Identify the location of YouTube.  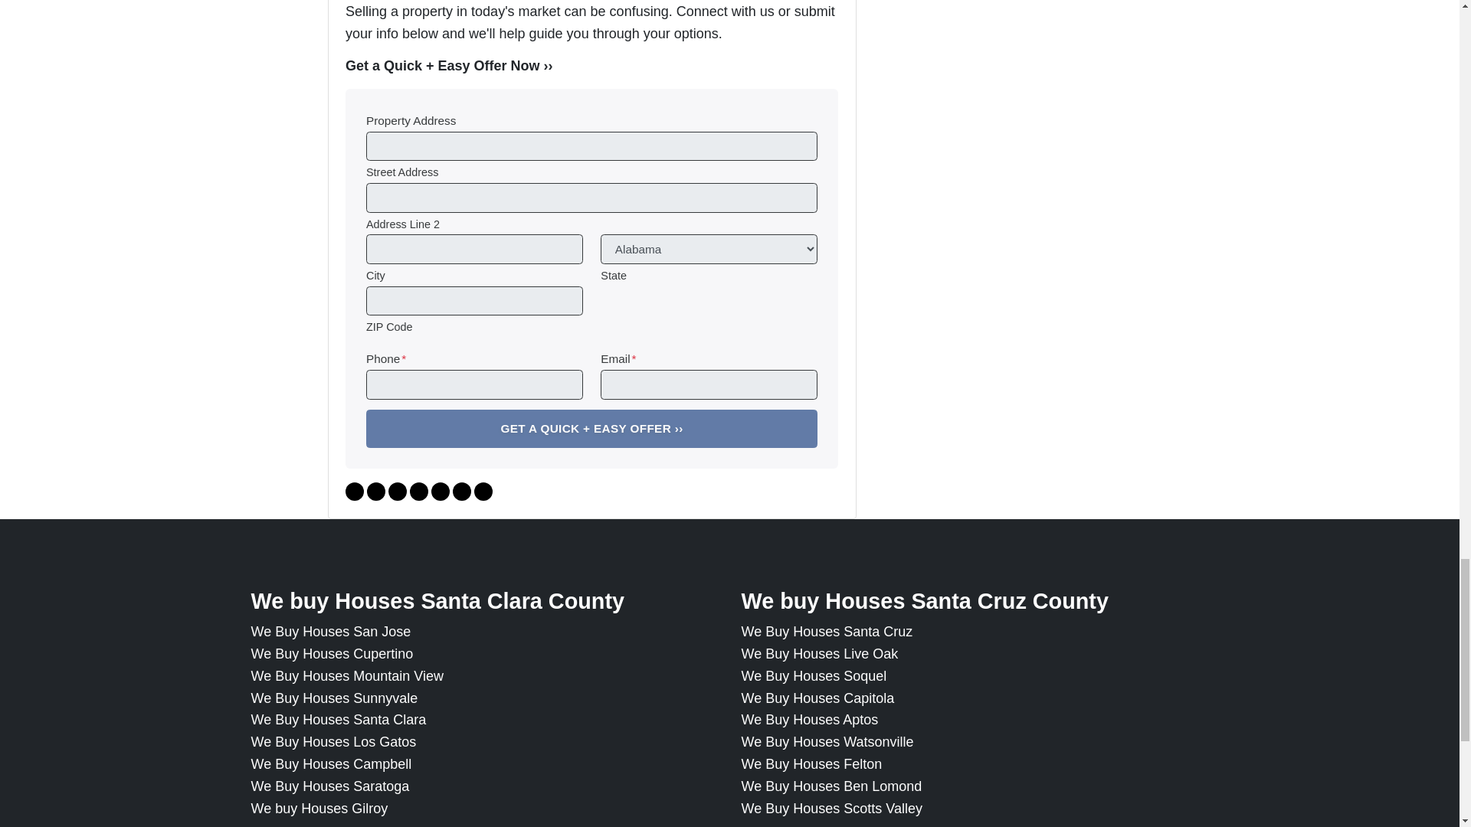
(375, 492).